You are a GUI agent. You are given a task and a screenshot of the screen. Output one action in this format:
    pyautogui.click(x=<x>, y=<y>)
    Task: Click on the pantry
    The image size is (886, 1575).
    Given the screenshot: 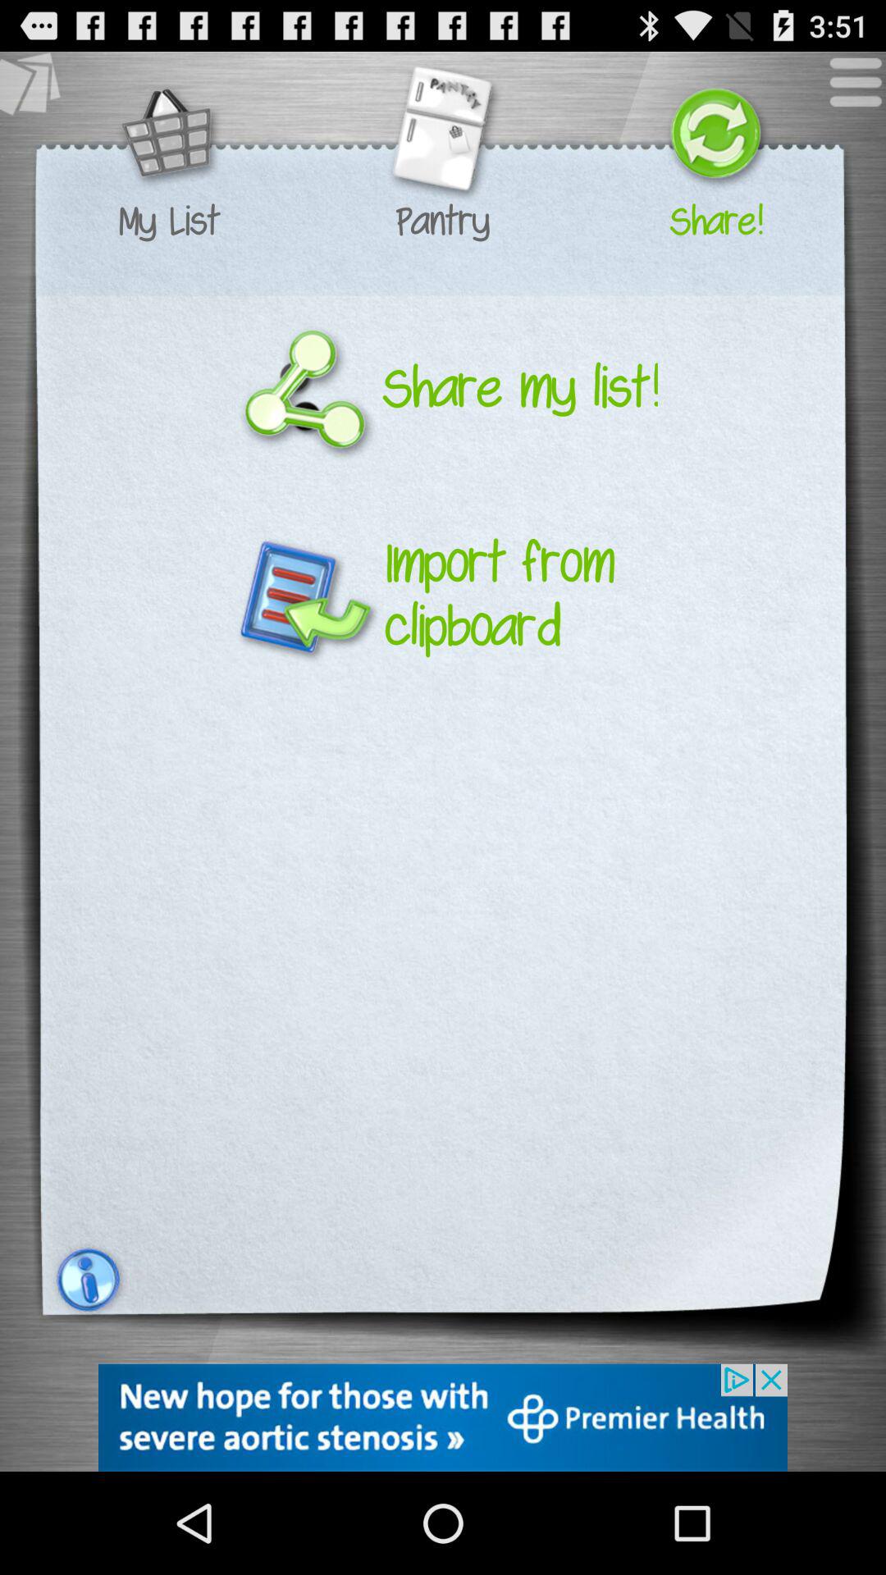 What is the action you would take?
    pyautogui.click(x=442, y=136)
    